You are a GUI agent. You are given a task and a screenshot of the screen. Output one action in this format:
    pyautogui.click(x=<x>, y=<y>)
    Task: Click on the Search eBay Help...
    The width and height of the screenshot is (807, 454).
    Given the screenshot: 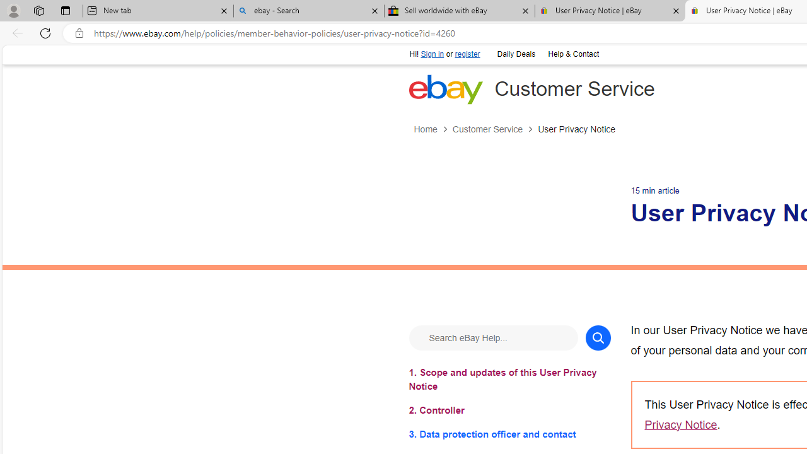 What is the action you would take?
    pyautogui.click(x=493, y=337)
    